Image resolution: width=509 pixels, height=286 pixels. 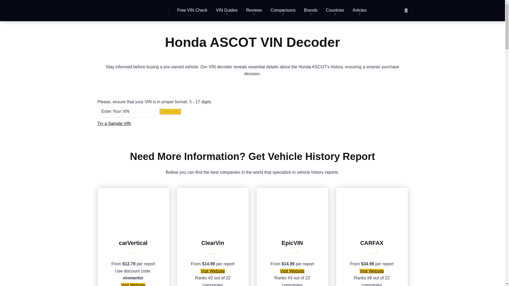 I want to click on Reviews, so click(x=254, y=11).